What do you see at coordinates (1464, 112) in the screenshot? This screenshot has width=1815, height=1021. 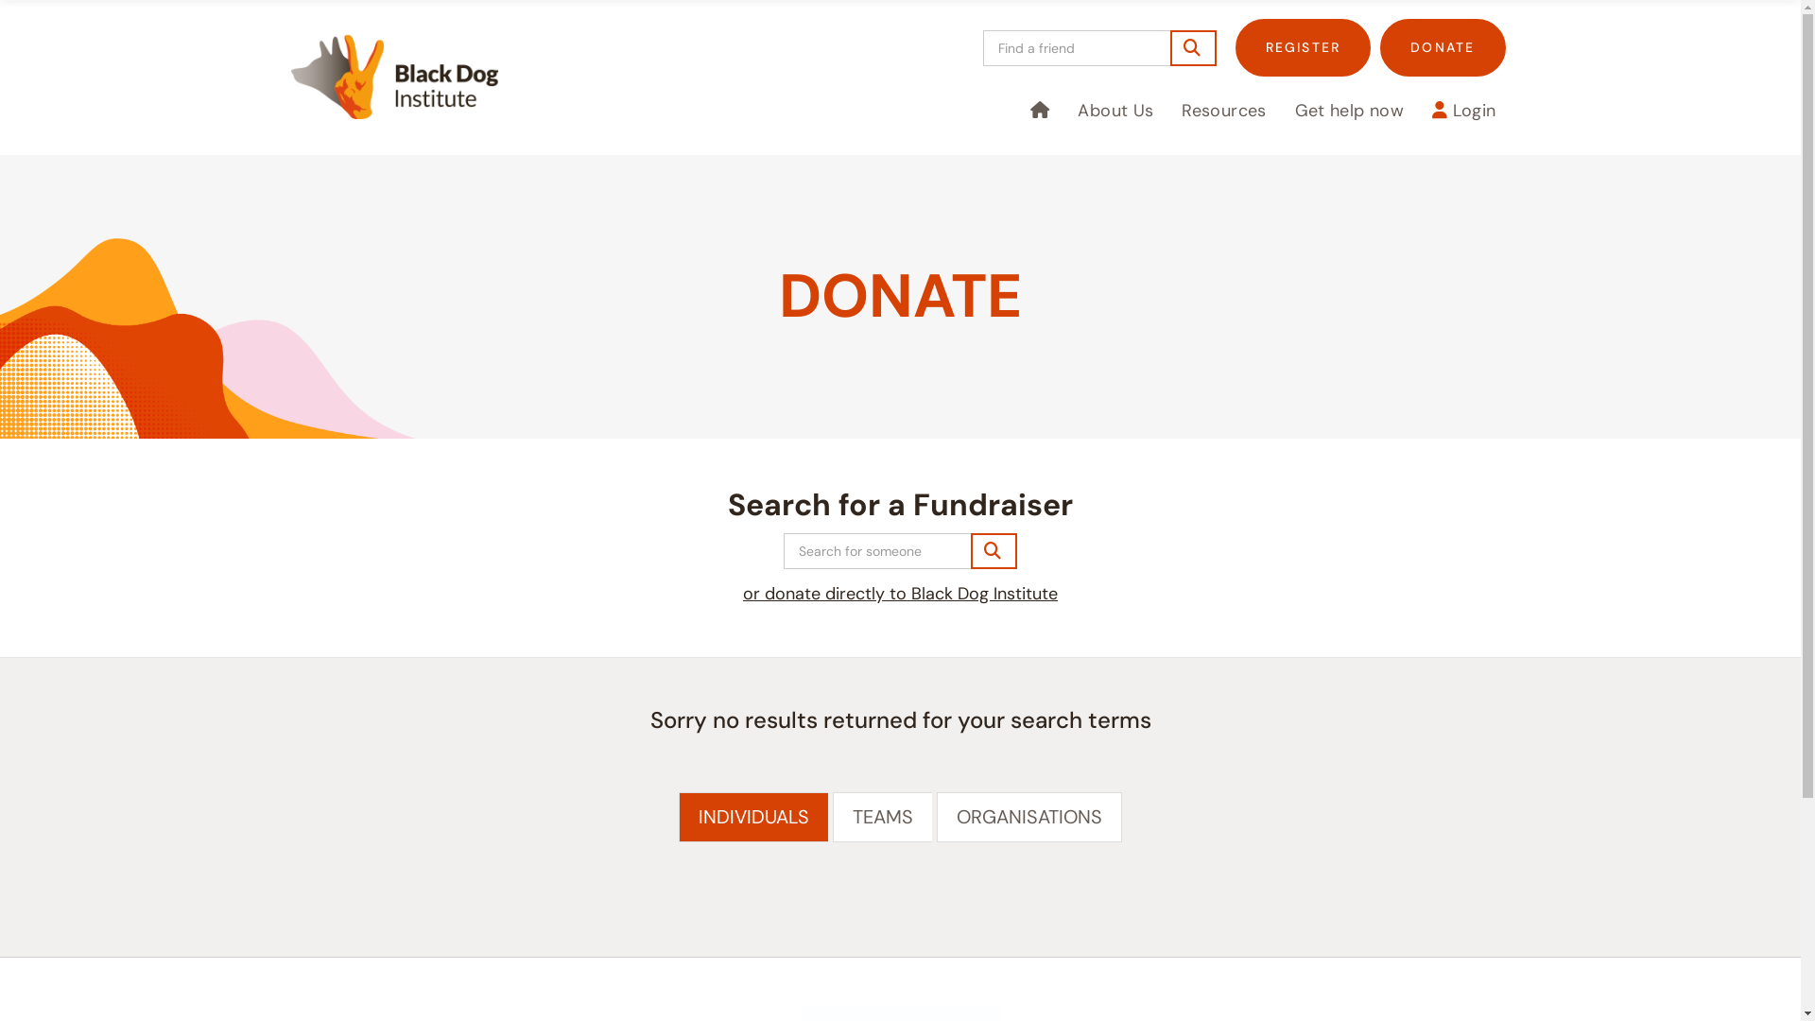 I see `Login` at bounding box center [1464, 112].